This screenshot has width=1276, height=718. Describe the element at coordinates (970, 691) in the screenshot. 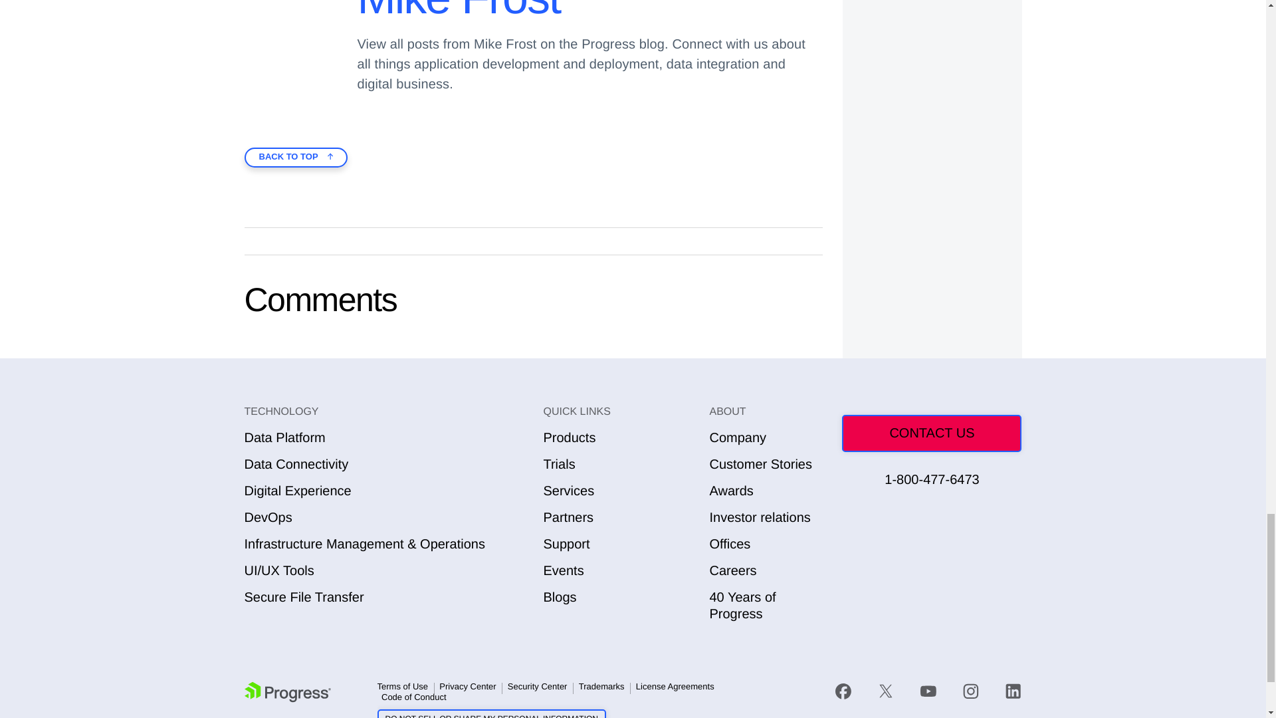

I see `Instagram` at that location.